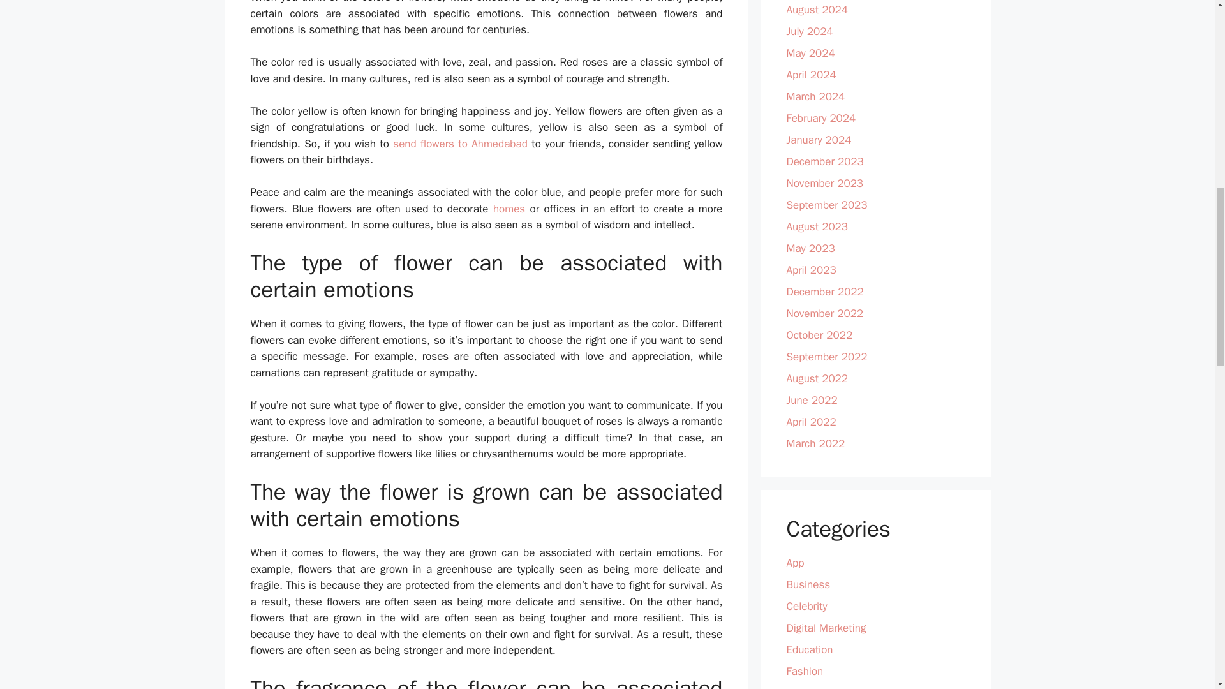  I want to click on September 2023, so click(827, 205).